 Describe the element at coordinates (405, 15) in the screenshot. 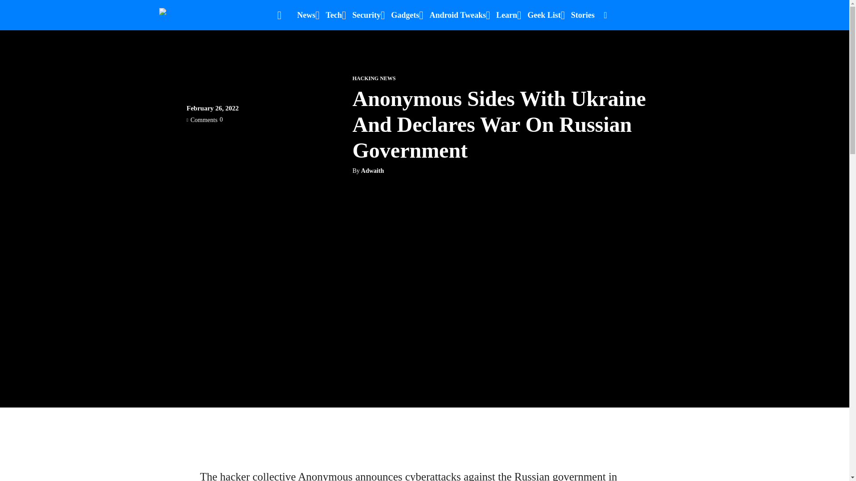

I see `Gadgets` at that location.